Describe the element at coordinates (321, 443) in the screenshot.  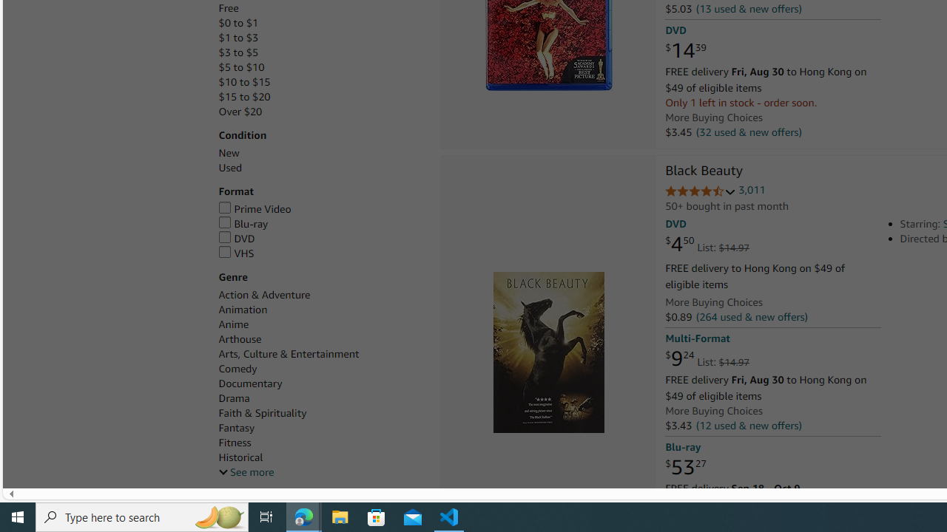
I see `Fitness` at that location.